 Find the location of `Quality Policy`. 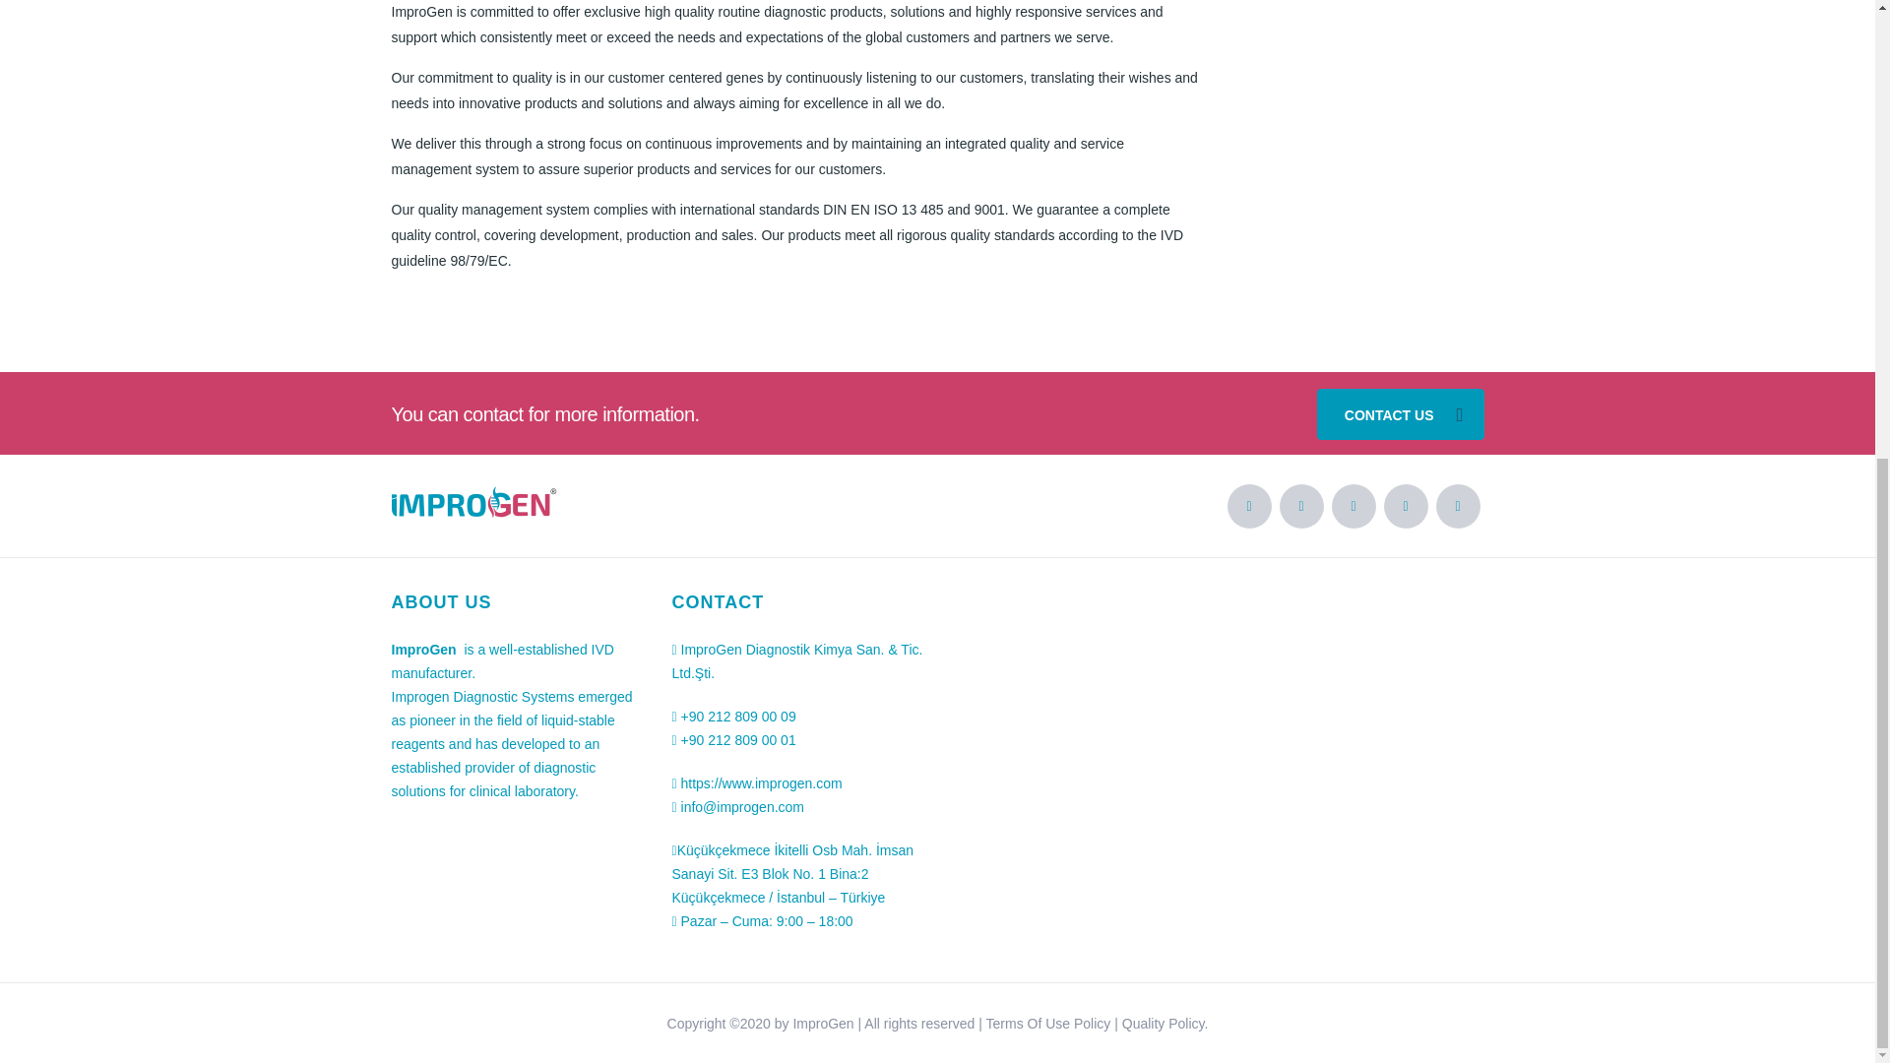

Quality Policy is located at coordinates (1164, 1024).